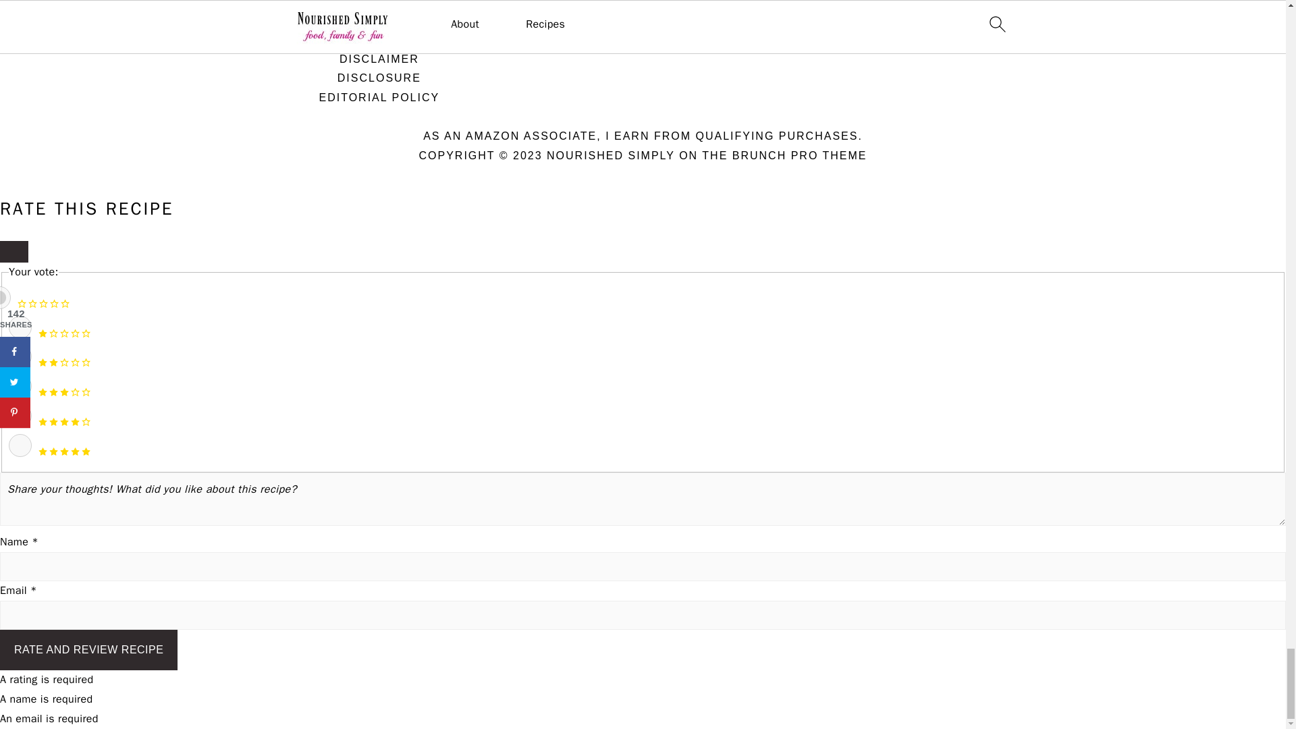 The width and height of the screenshot is (1296, 729). Describe the element at coordinates (20, 416) in the screenshot. I see `4` at that location.